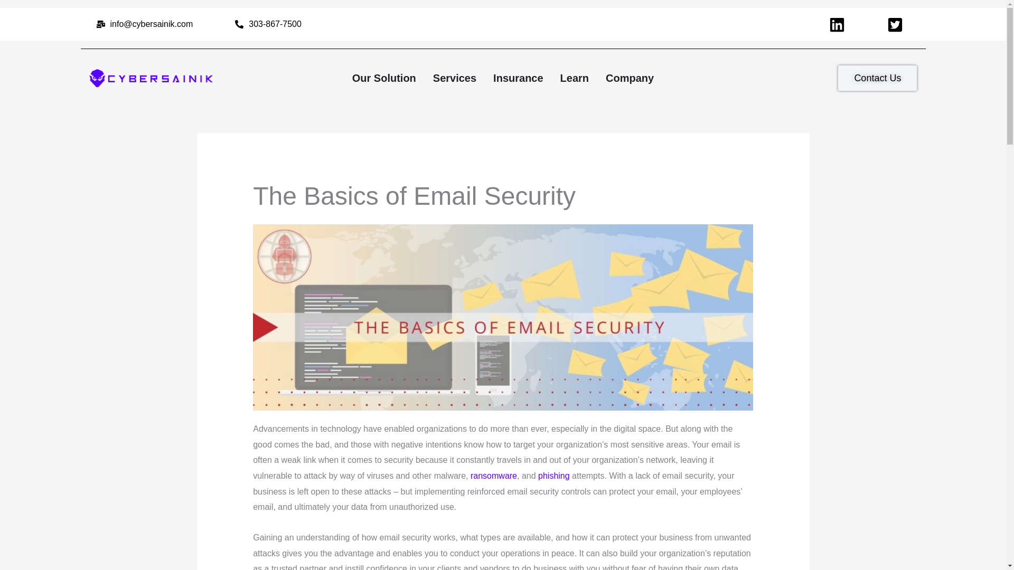 The height and width of the screenshot is (570, 1014). What do you see at coordinates (518, 78) in the screenshot?
I see `Insurance` at bounding box center [518, 78].